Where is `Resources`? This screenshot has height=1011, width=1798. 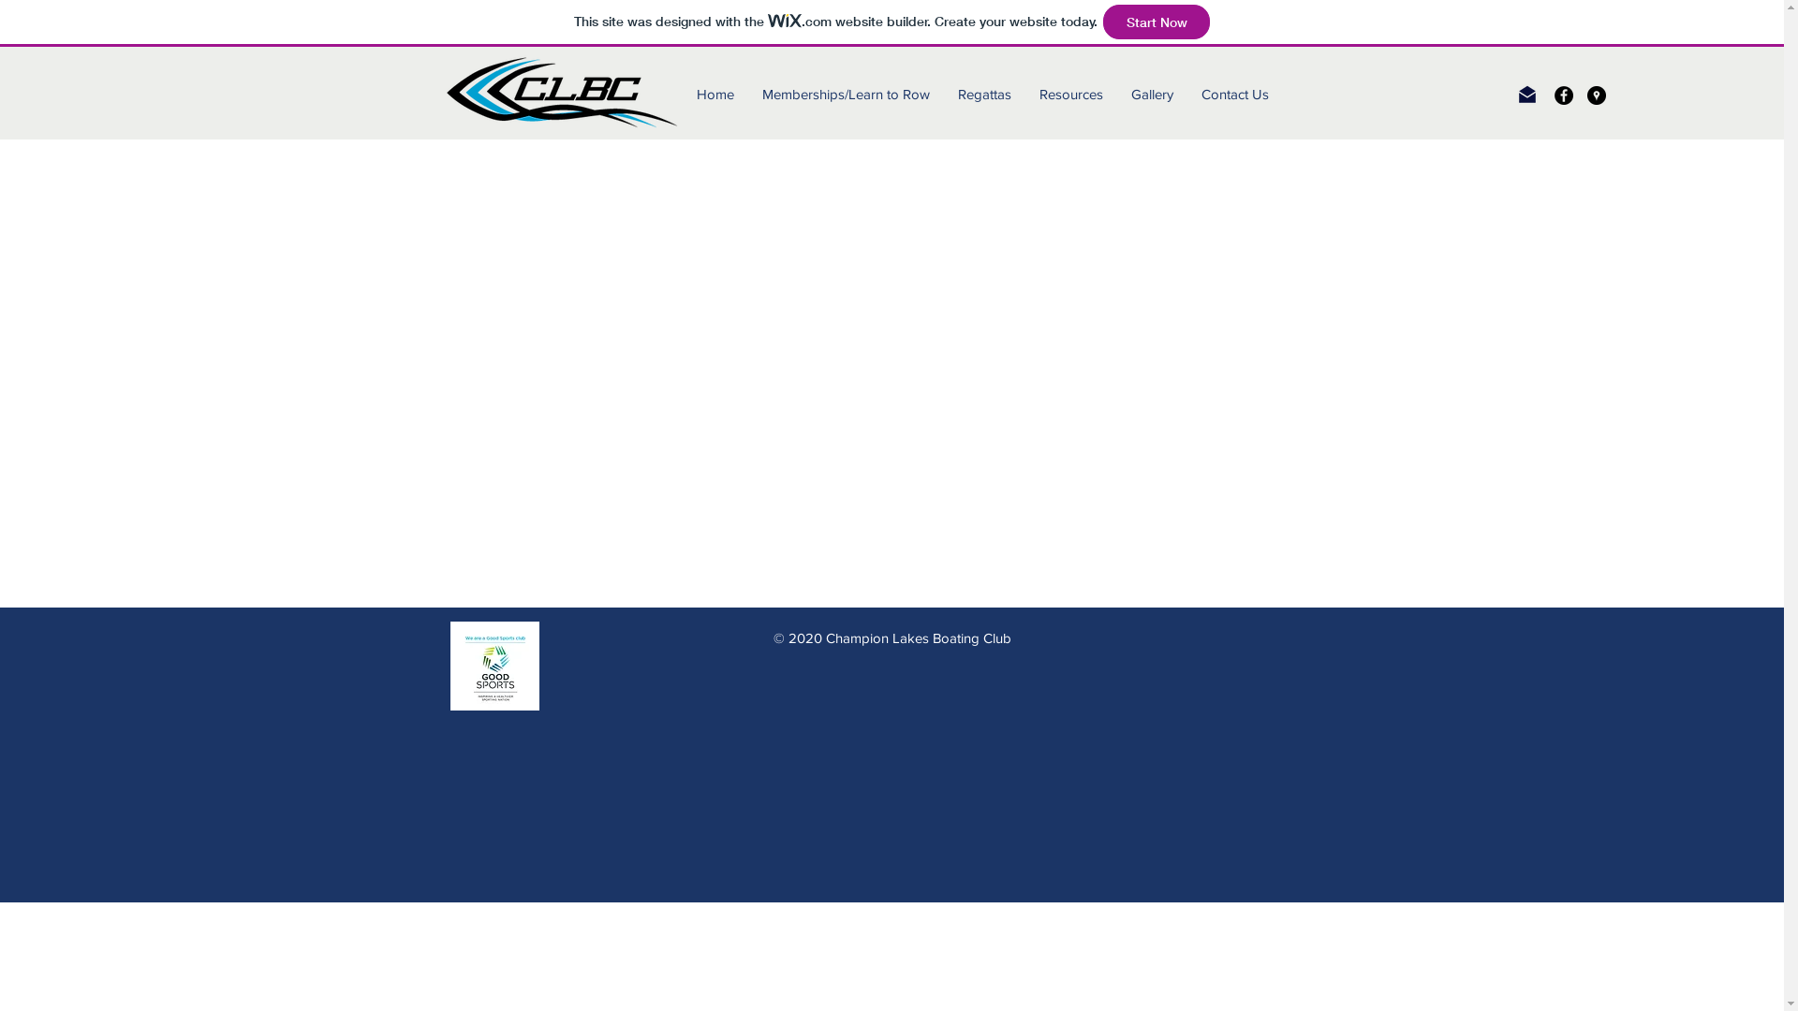 Resources is located at coordinates (1071, 95).